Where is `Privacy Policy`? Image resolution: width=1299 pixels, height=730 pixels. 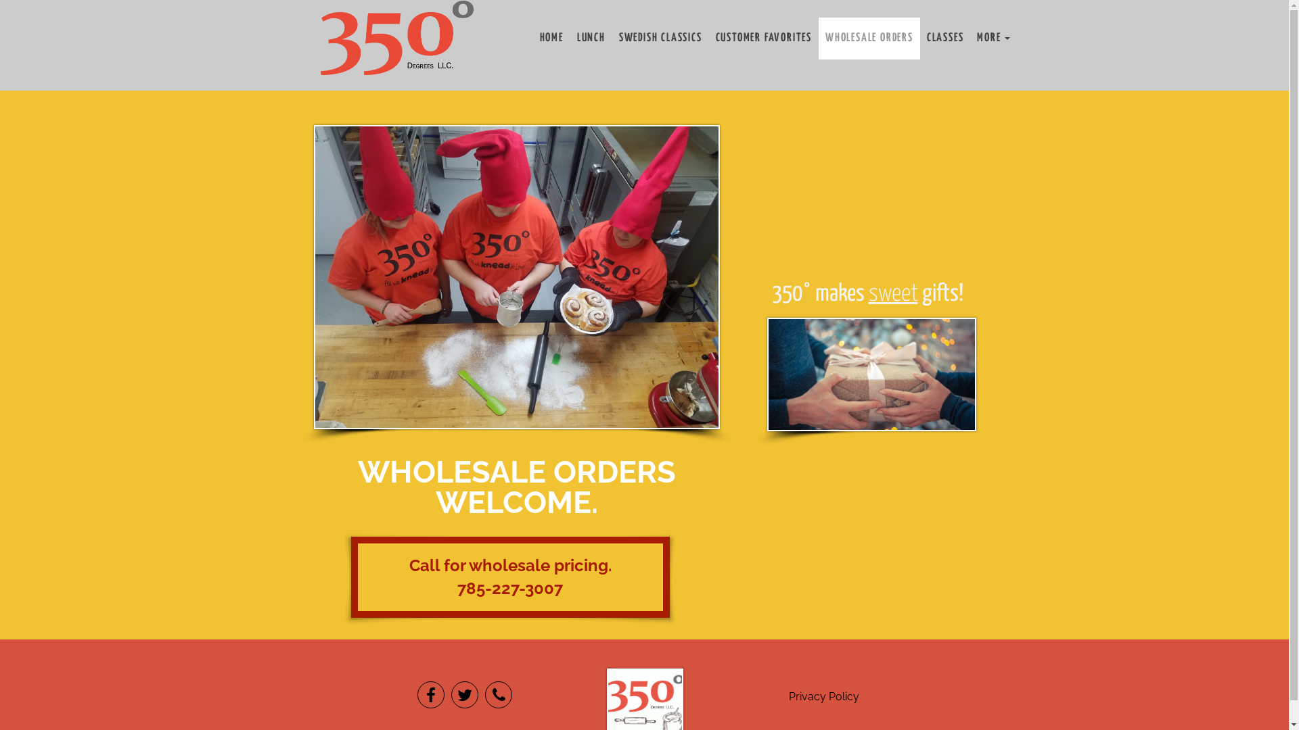 Privacy Policy is located at coordinates (824, 696).